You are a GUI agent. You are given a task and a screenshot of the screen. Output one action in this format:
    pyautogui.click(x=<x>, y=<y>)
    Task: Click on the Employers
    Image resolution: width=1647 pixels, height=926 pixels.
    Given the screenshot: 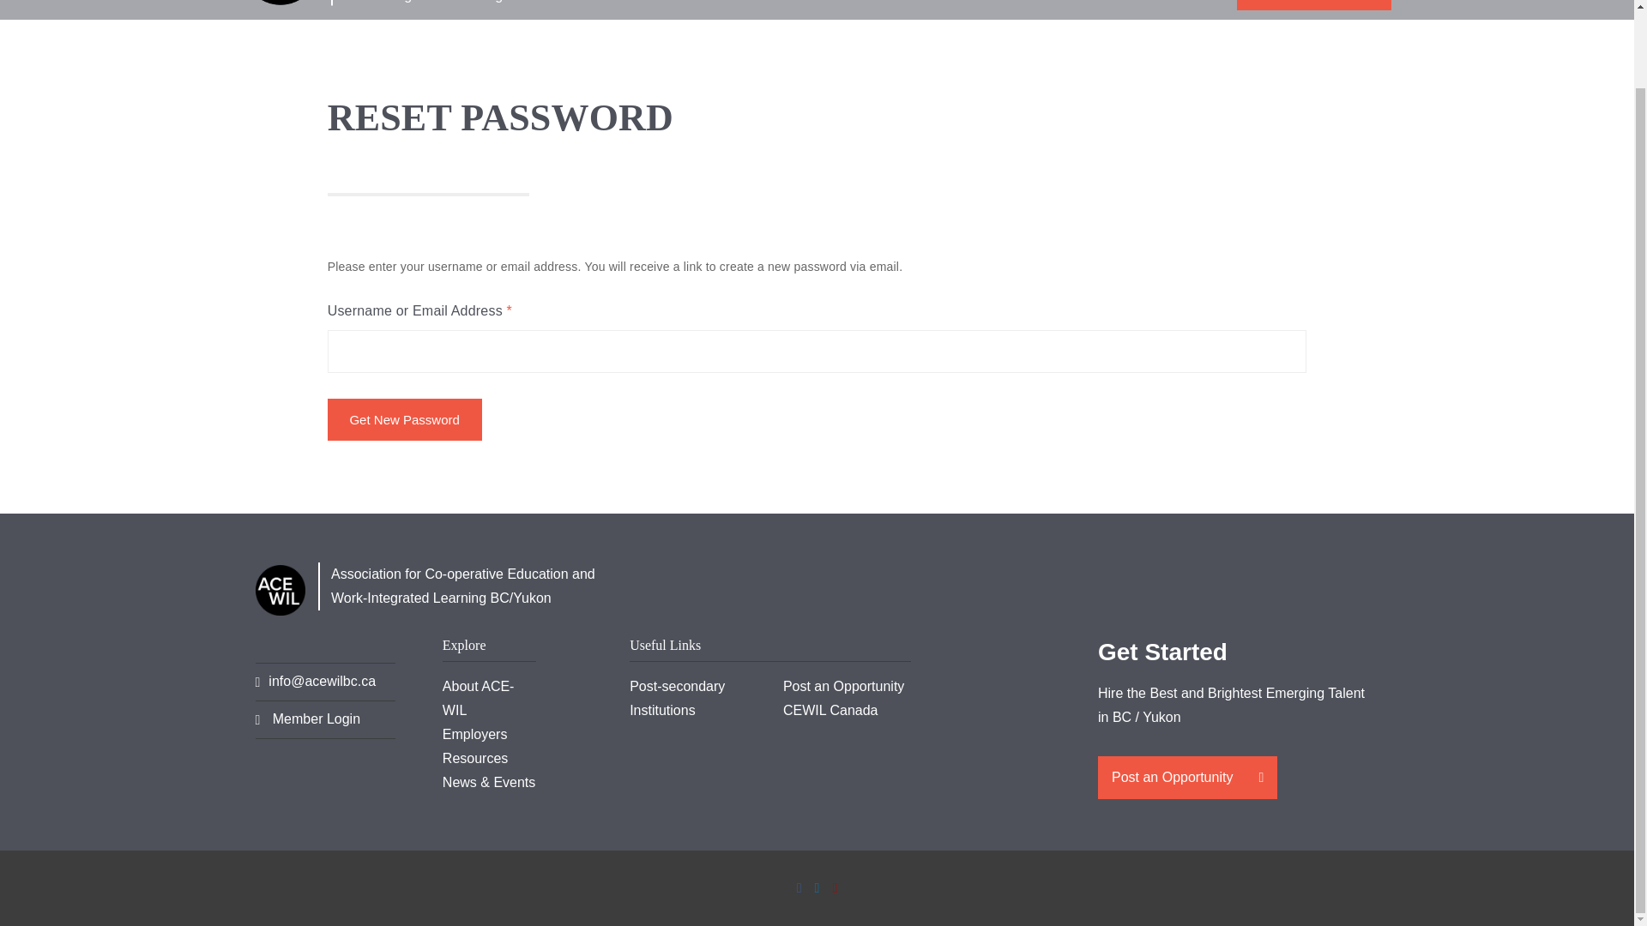 What is the action you would take?
    pyautogui.click(x=964, y=9)
    